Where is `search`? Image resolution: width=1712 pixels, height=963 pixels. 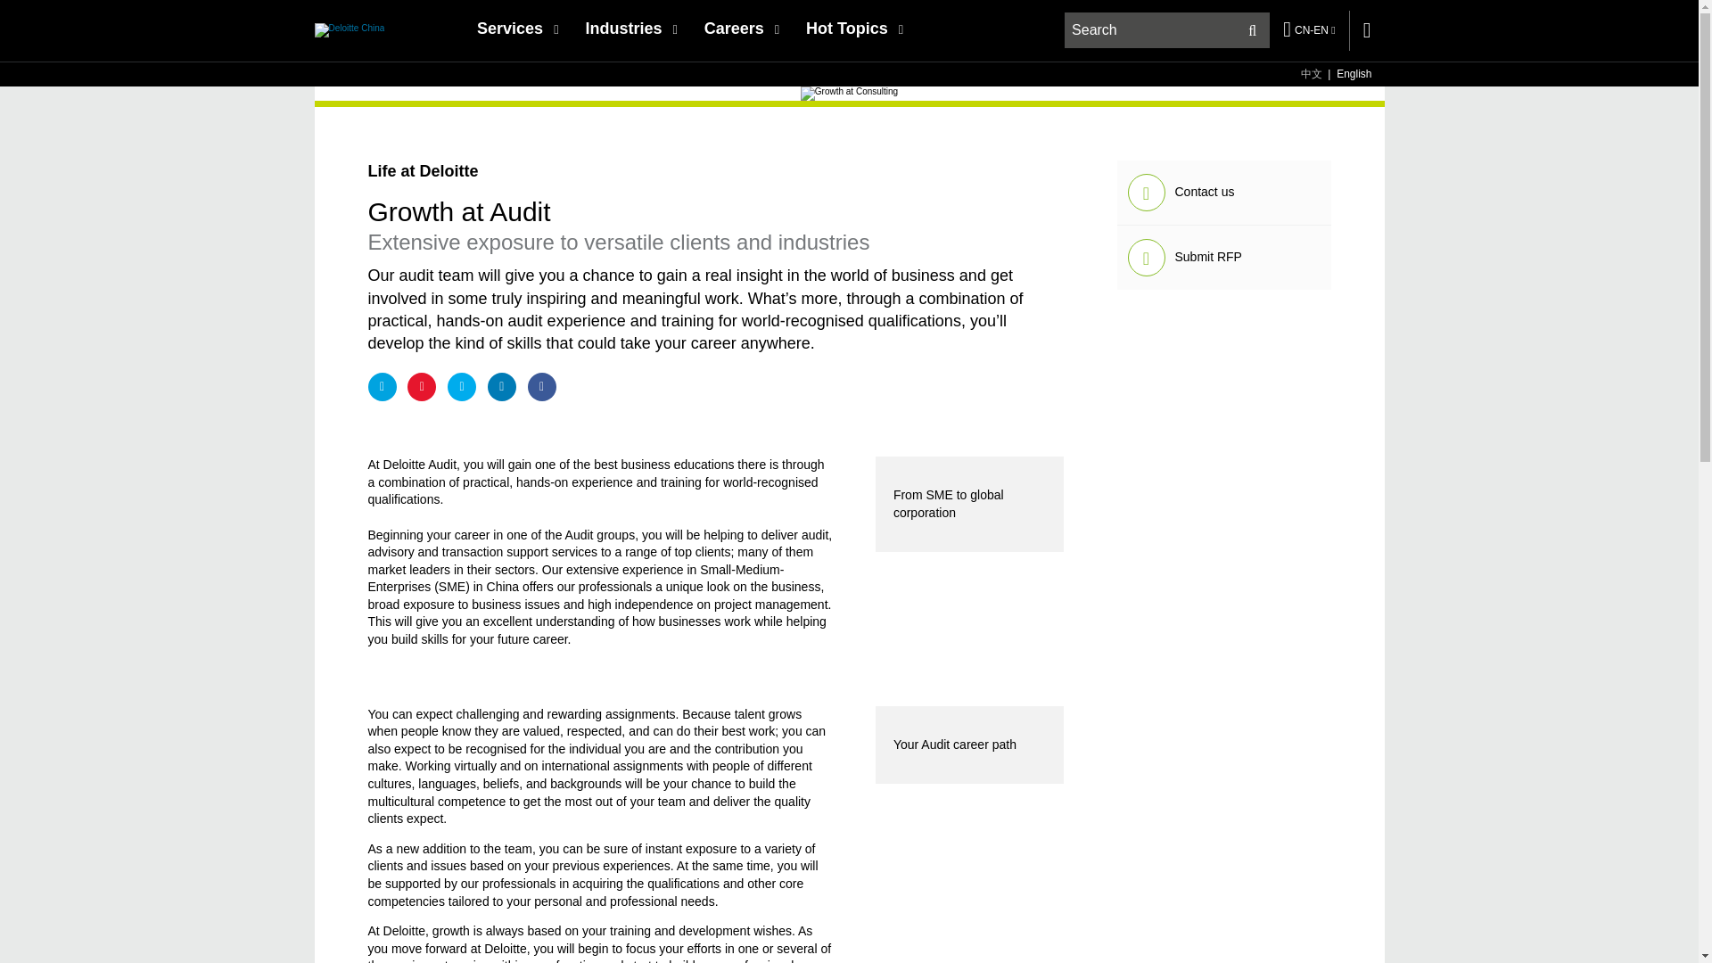 search is located at coordinates (1167, 30).